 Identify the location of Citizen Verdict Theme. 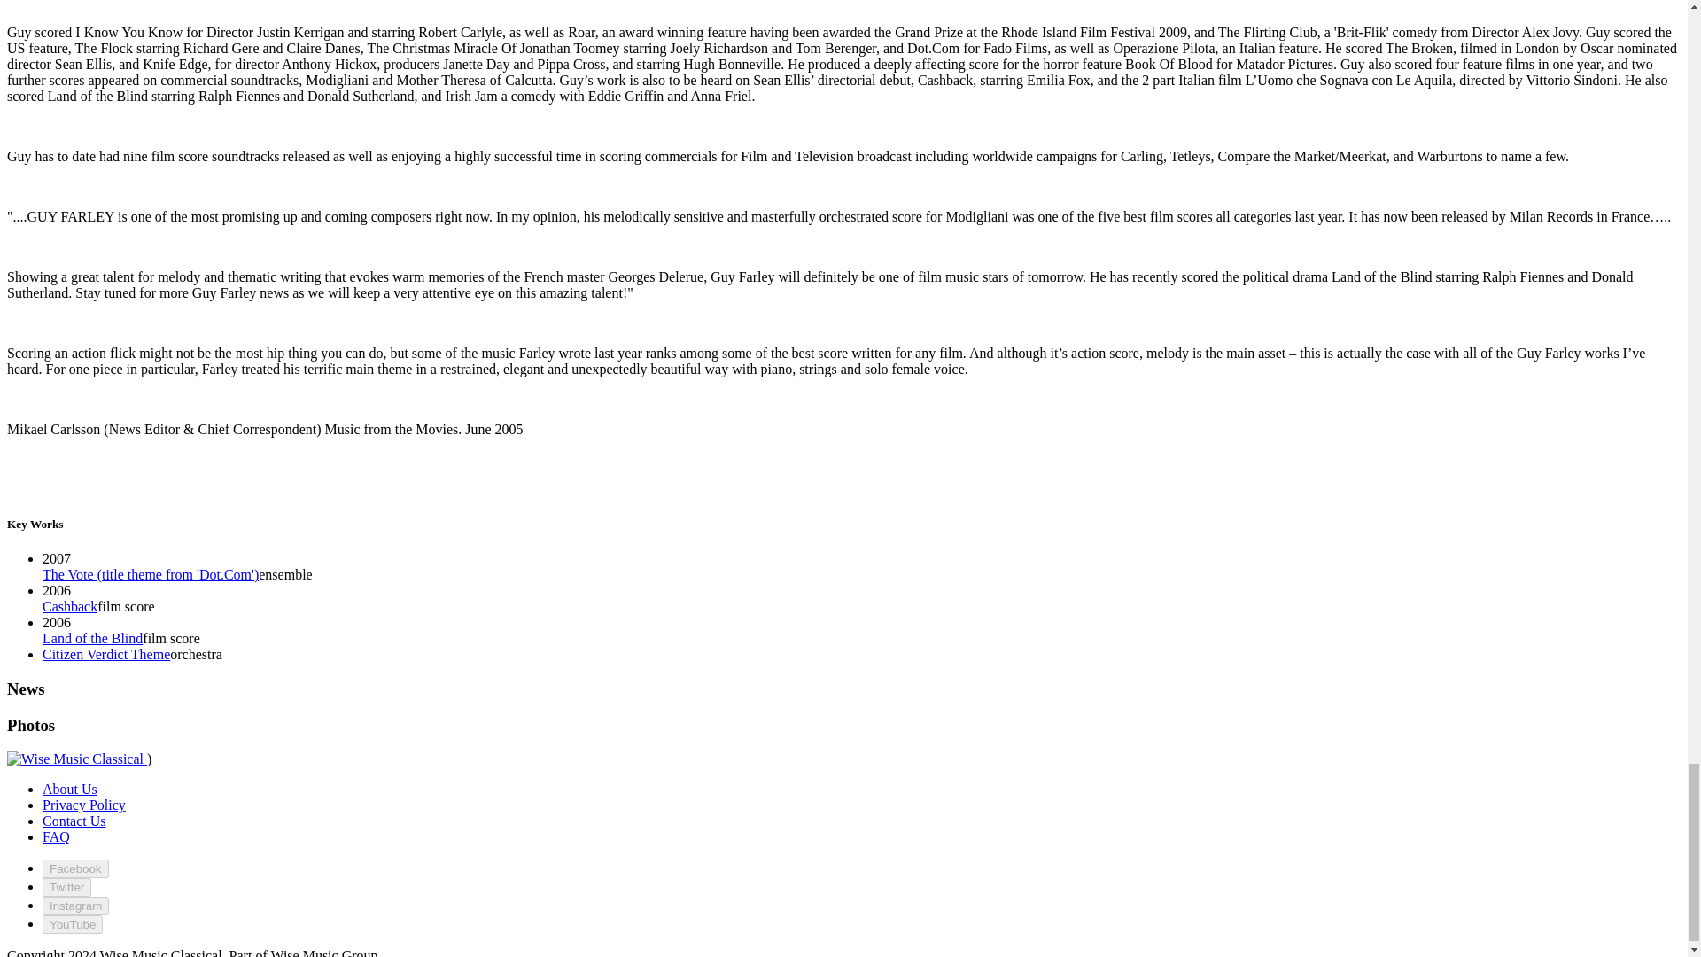
(106, 654).